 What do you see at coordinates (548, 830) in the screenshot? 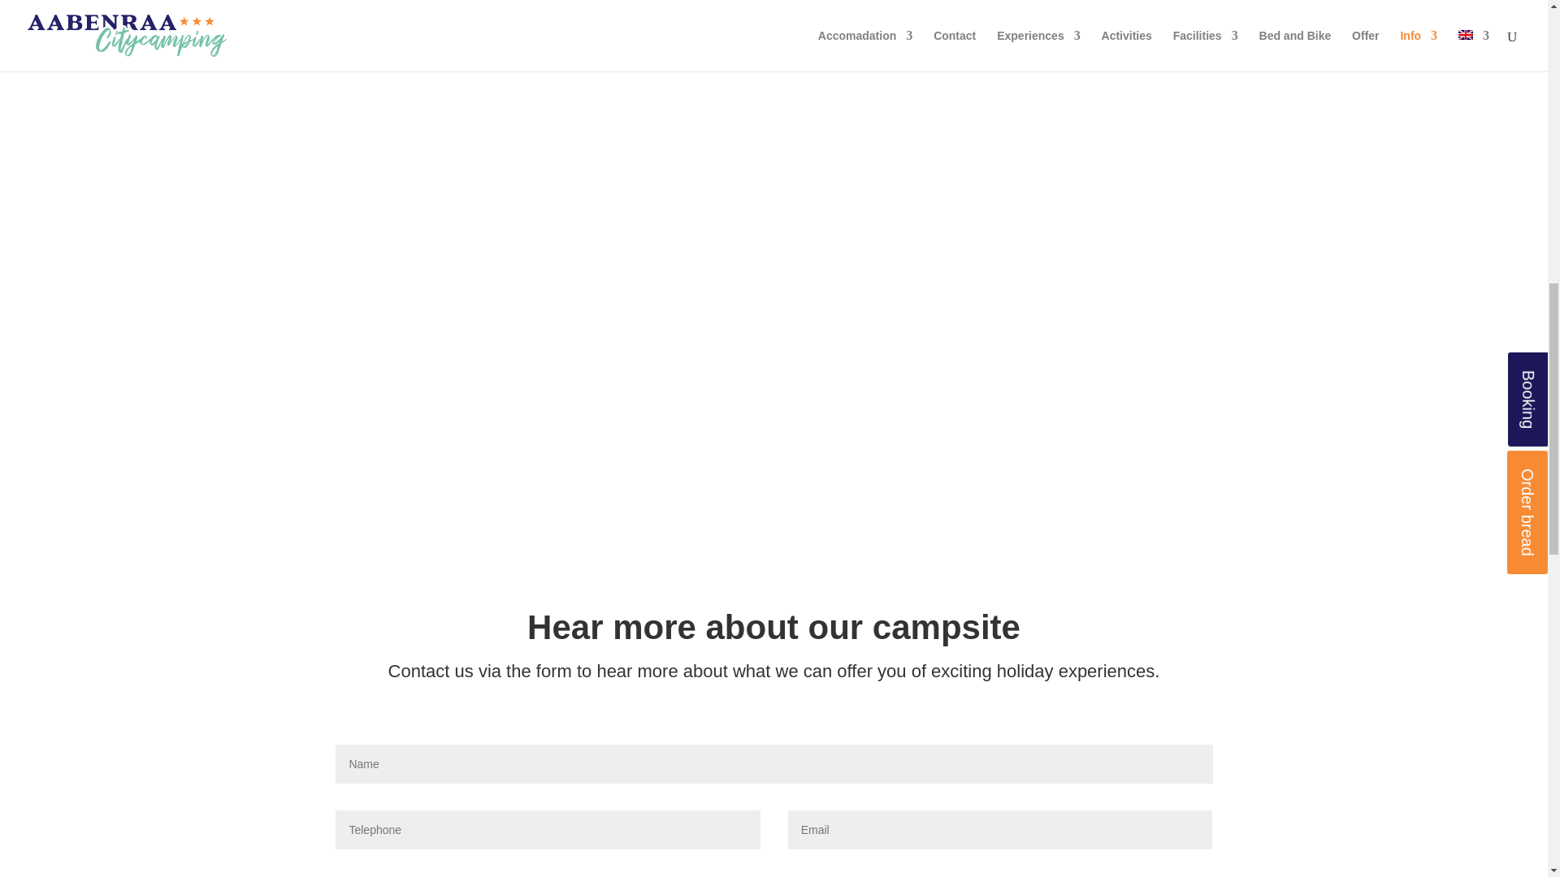
I see `Only numbers allowed.` at bounding box center [548, 830].